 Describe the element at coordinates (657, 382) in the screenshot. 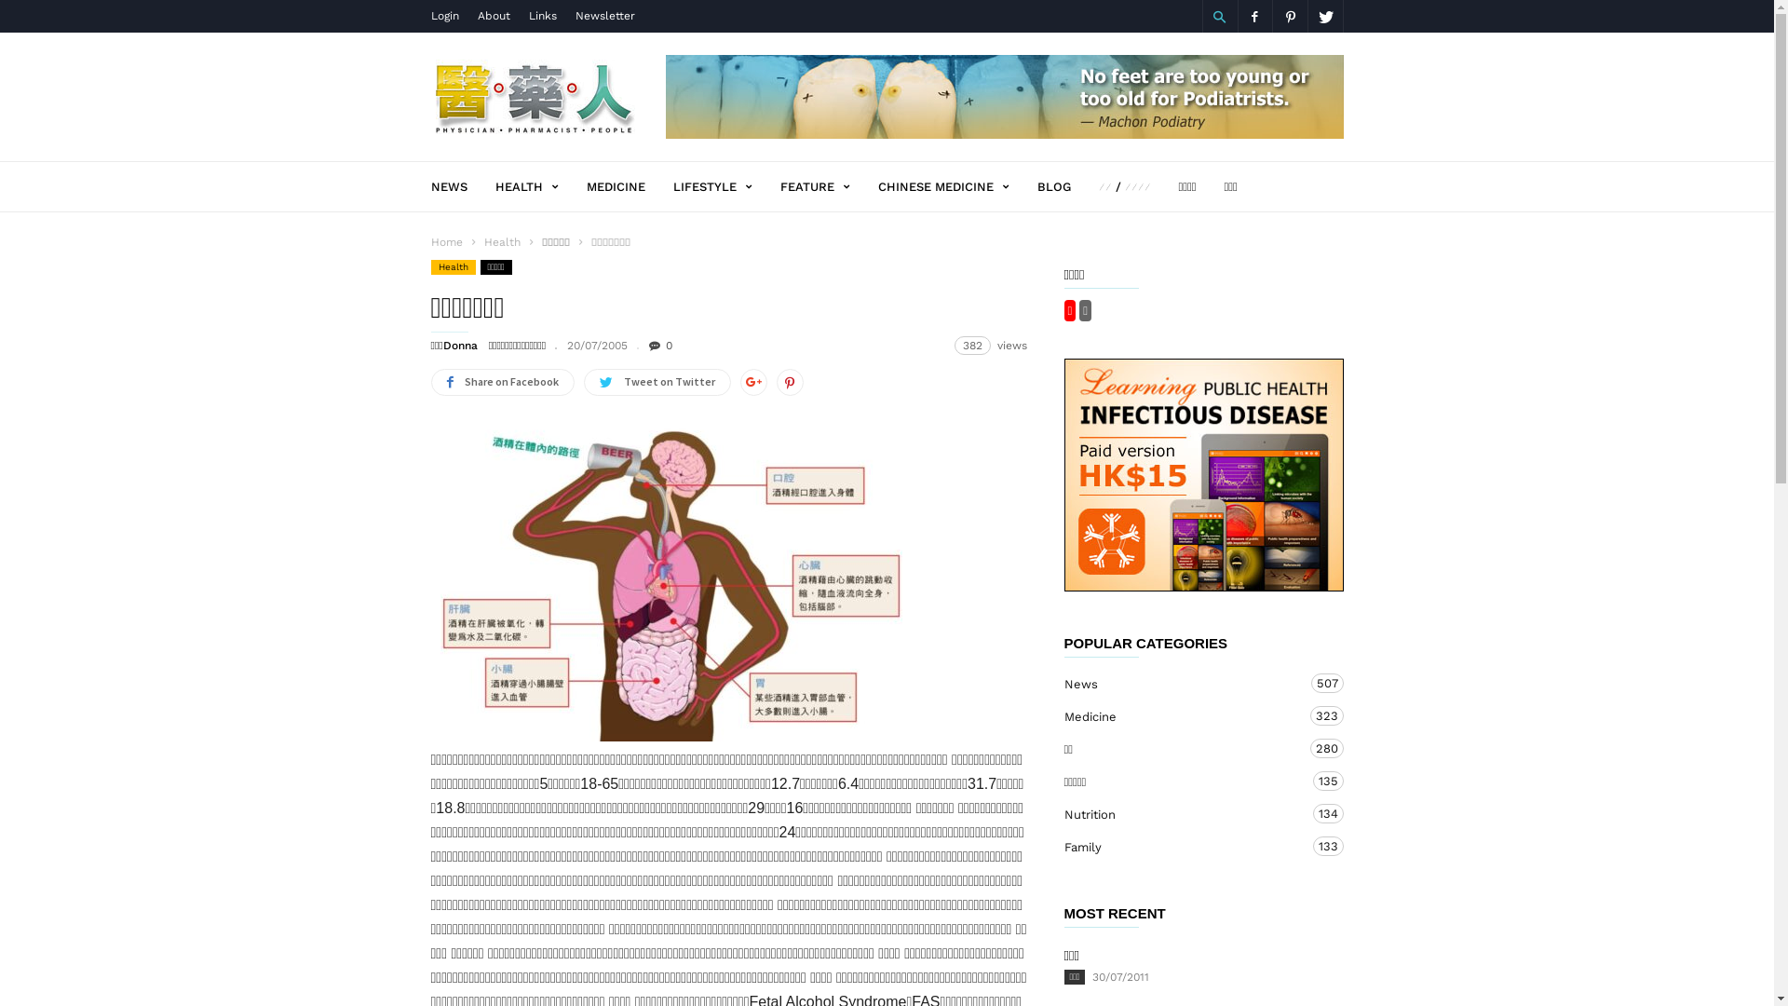

I see `Tweet on Twitter` at that location.